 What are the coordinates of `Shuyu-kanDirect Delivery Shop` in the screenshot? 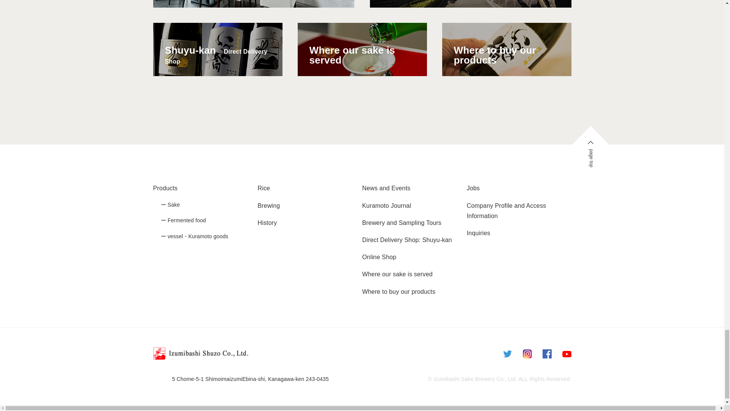 It's located at (217, 49).